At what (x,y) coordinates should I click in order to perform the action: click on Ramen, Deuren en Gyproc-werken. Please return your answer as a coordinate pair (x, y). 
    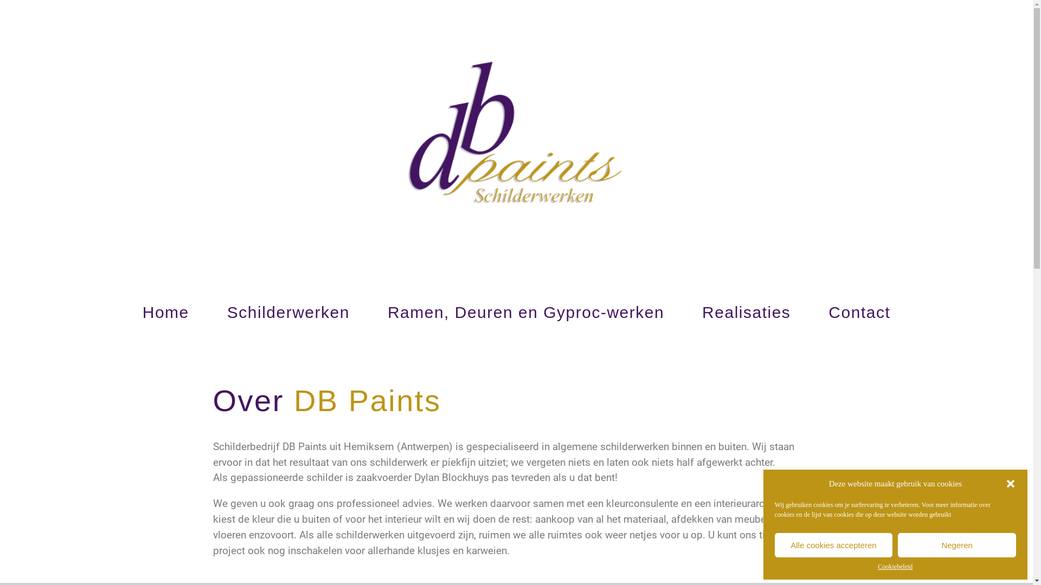
    Looking at the image, I should click on (526, 313).